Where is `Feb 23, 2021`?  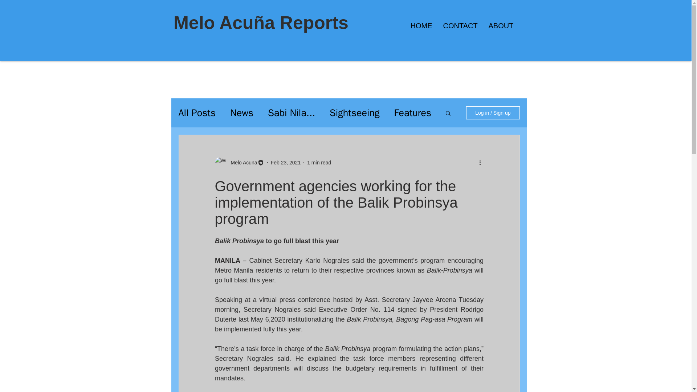
Feb 23, 2021 is located at coordinates (286, 162).